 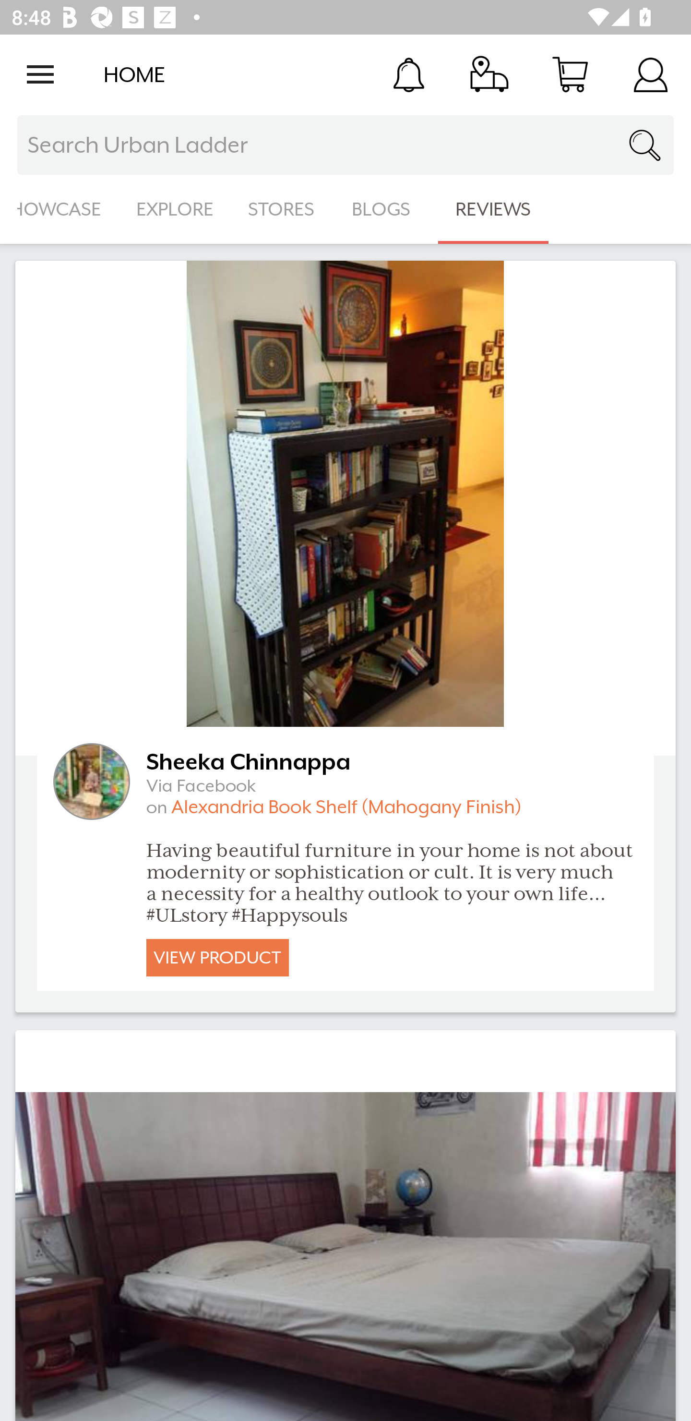 I want to click on Notification, so click(x=409, y=74).